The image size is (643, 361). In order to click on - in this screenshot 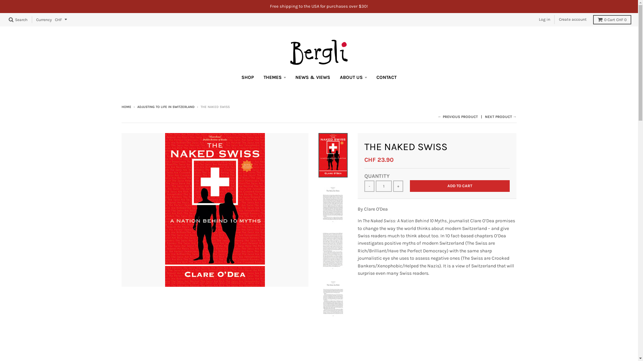, I will do `click(369, 186)`.